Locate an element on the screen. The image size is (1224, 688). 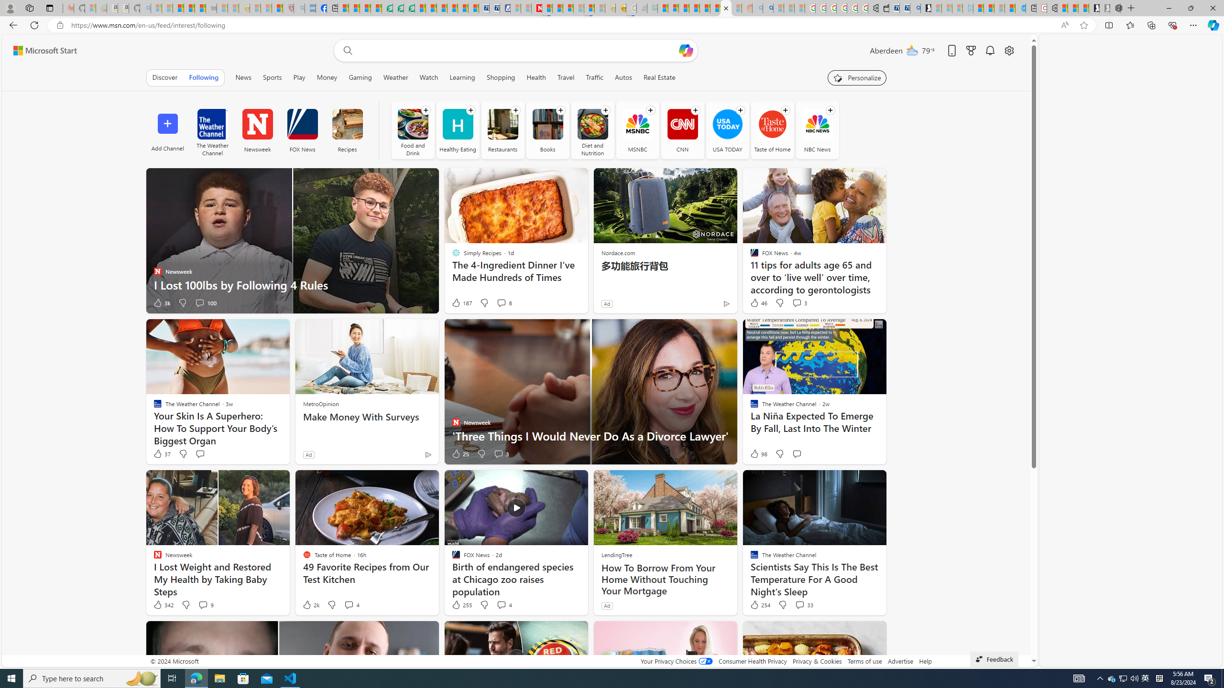
Student Loan Update: Forgiveness Program Ends This Month is located at coordinates (694, 8).